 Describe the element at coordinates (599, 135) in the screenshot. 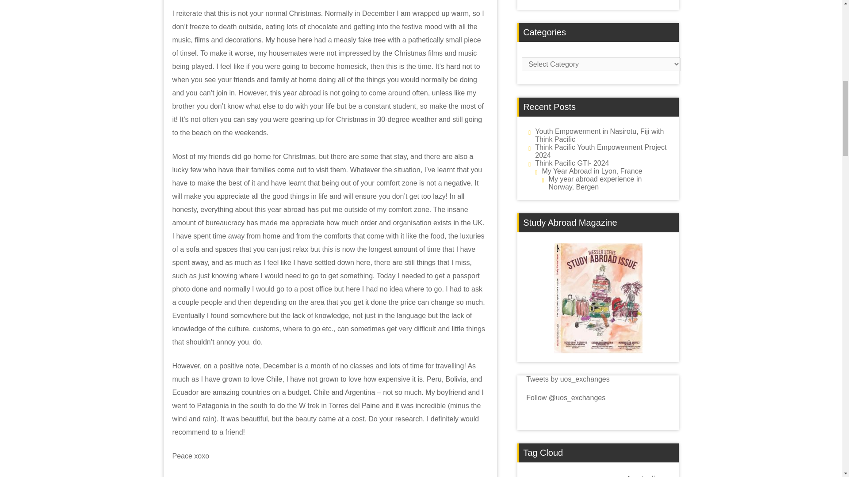

I see `Youth Empowerment in Nasirotu, Fiji with Think Pacific` at that location.